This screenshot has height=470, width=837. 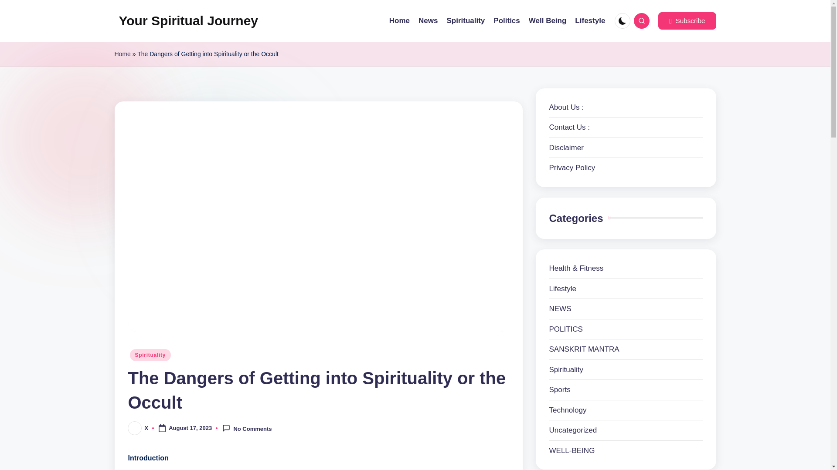 What do you see at coordinates (626, 349) in the screenshot?
I see `SANSKRIT MANTRA` at bounding box center [626, 349].